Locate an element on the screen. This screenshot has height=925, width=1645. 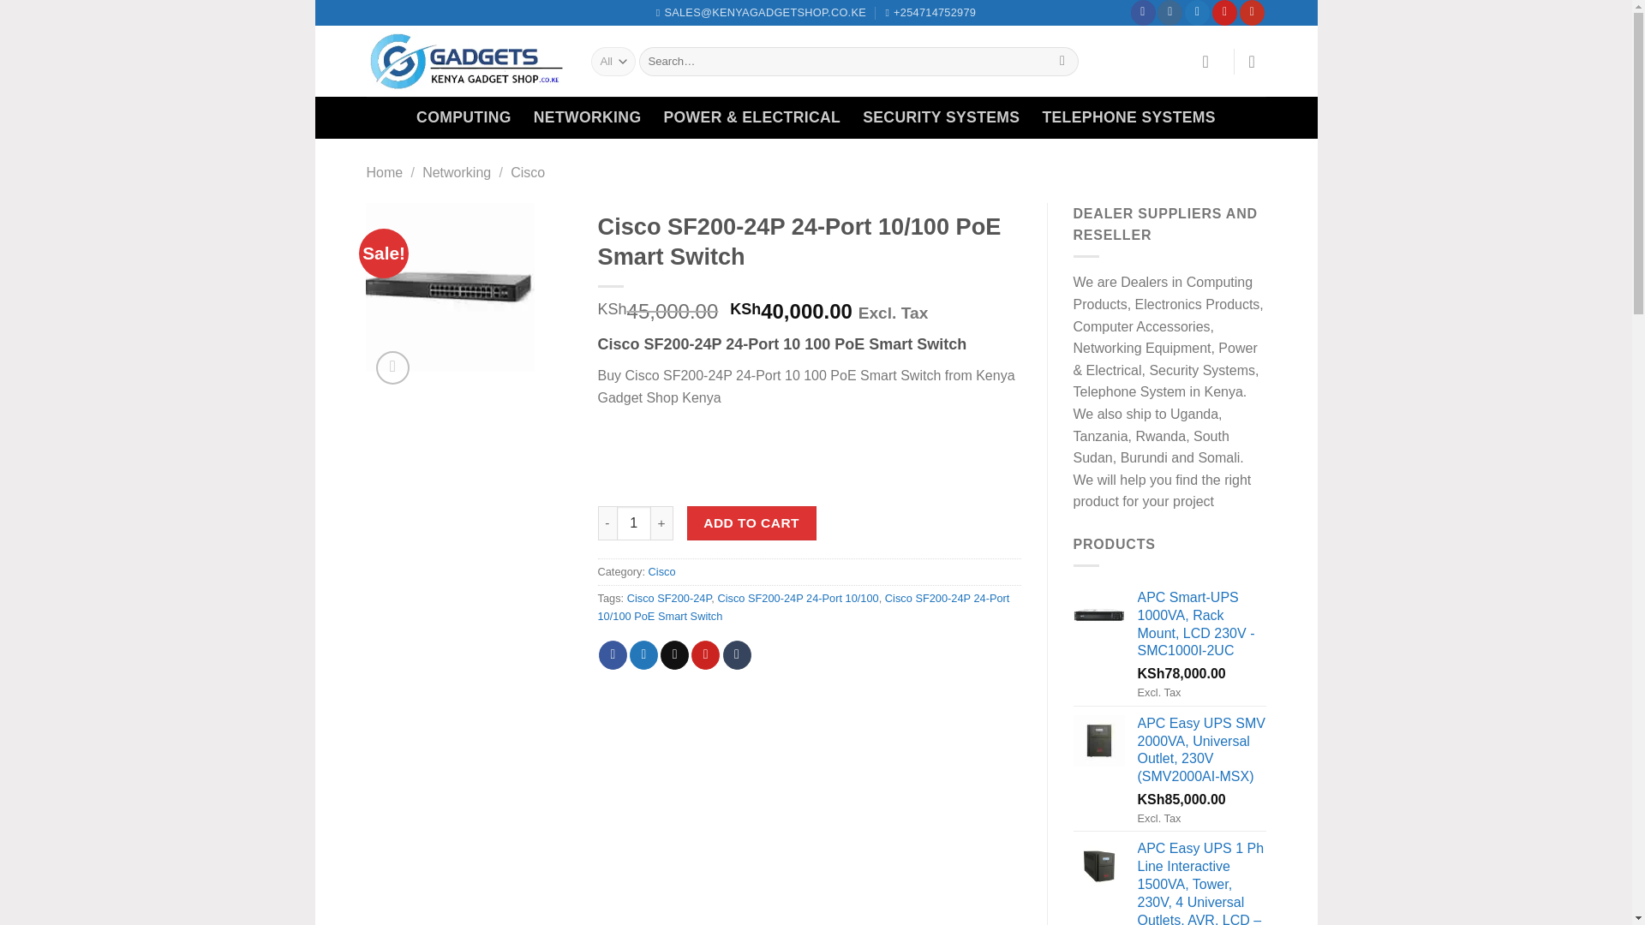
Share on Facebook is located at coordinates (612, 654).